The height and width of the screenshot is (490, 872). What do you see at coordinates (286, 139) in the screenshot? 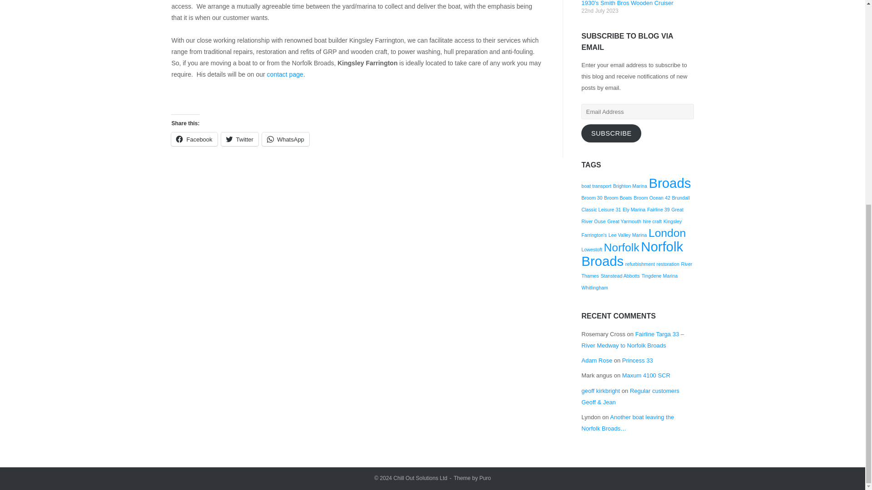
I see `Click to share on WhatsApp` at bounding box center [286, 139].